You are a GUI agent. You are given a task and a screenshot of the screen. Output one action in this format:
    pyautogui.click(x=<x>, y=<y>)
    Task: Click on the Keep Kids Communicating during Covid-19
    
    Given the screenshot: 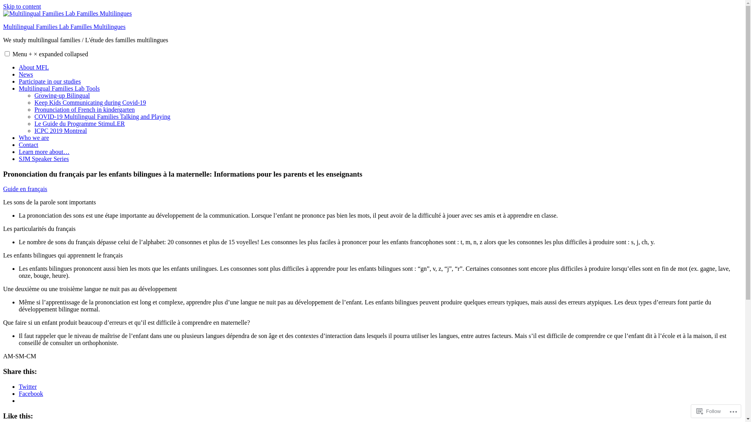 What is the action you would take?
    pyautogui.click(x=90, y=102)
    